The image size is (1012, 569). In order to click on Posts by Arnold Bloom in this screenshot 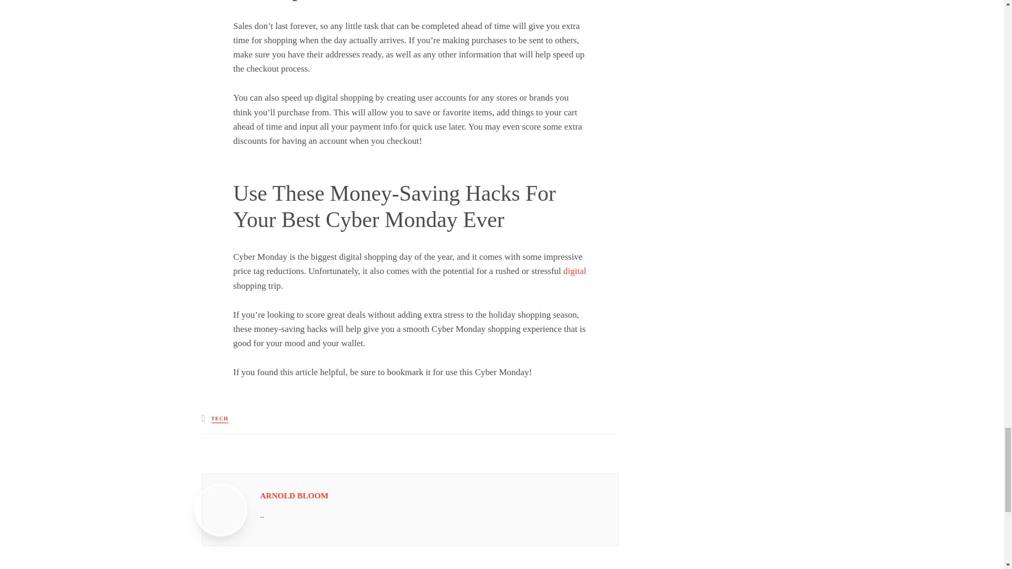, I will do `click(294, 495)`.